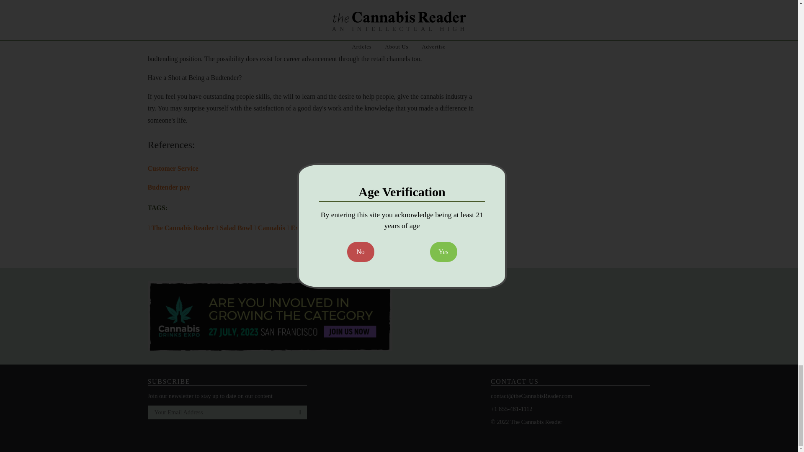 This screenshot has height=452, width=804. Describe the element at coordinates (349, 228) in the screenshot. I see `Producer Profiles` at that location.